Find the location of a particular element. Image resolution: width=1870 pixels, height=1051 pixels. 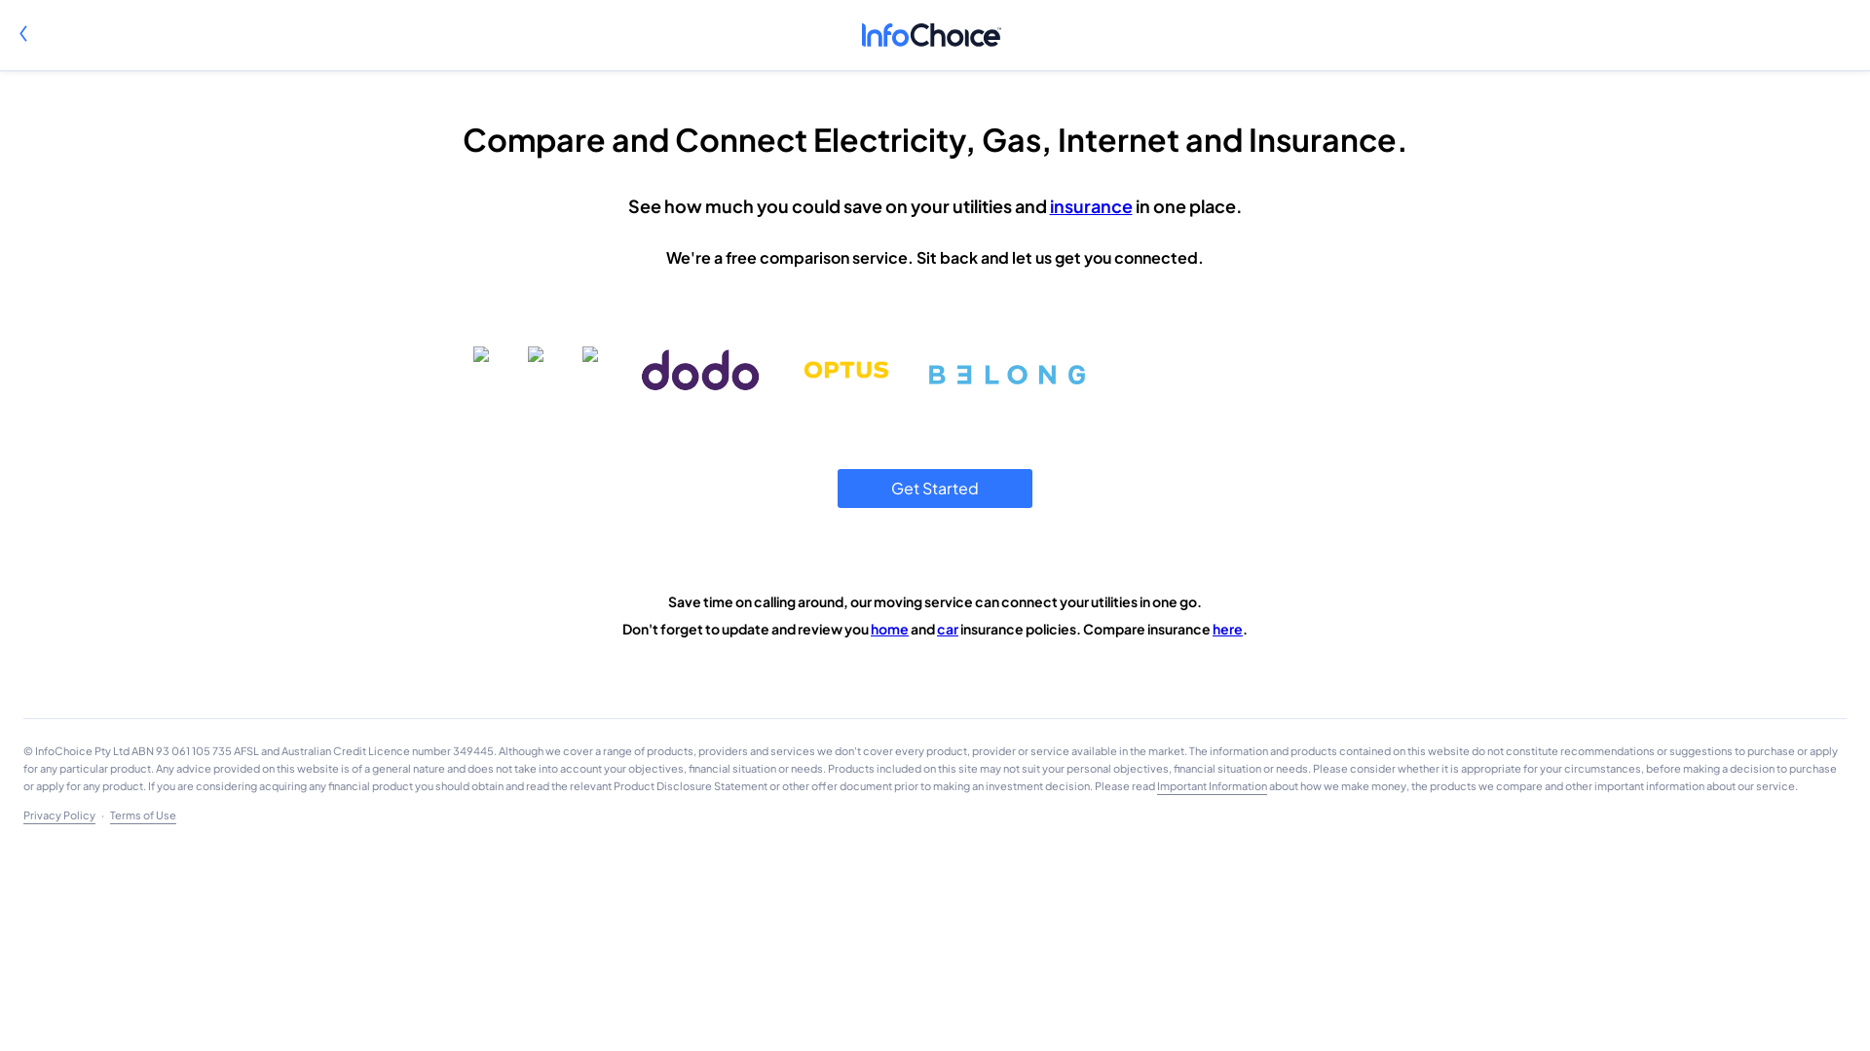

Red Energy is located at coordinates (494, 369).